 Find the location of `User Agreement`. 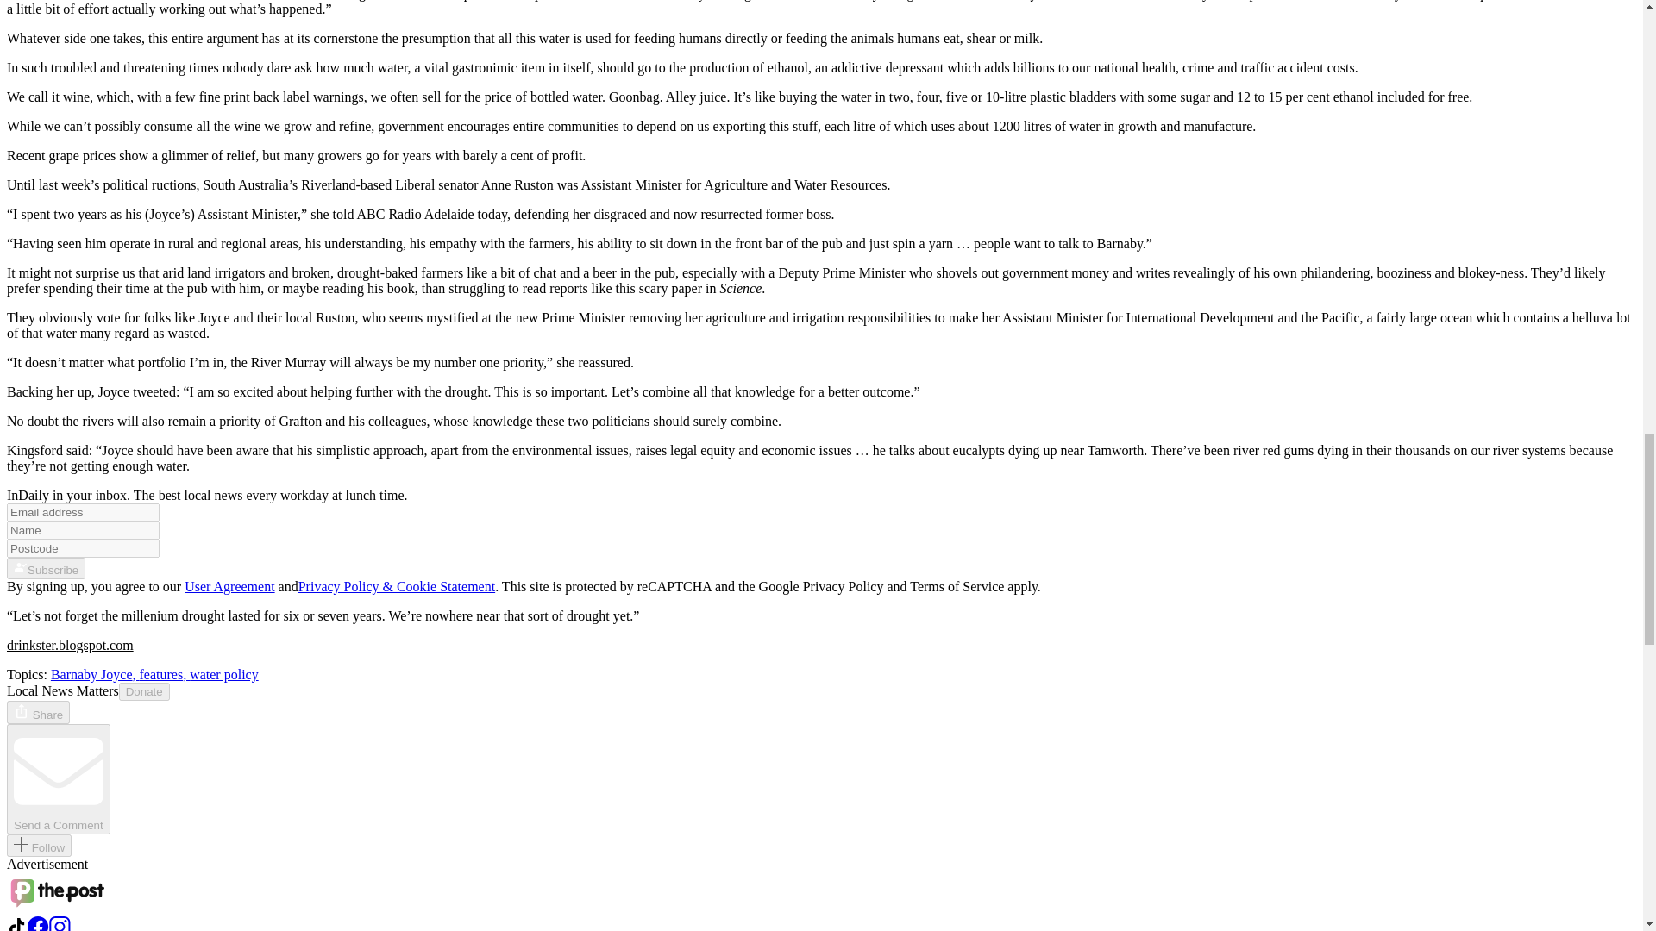

User Agreement is located at coordinates (229, 586).